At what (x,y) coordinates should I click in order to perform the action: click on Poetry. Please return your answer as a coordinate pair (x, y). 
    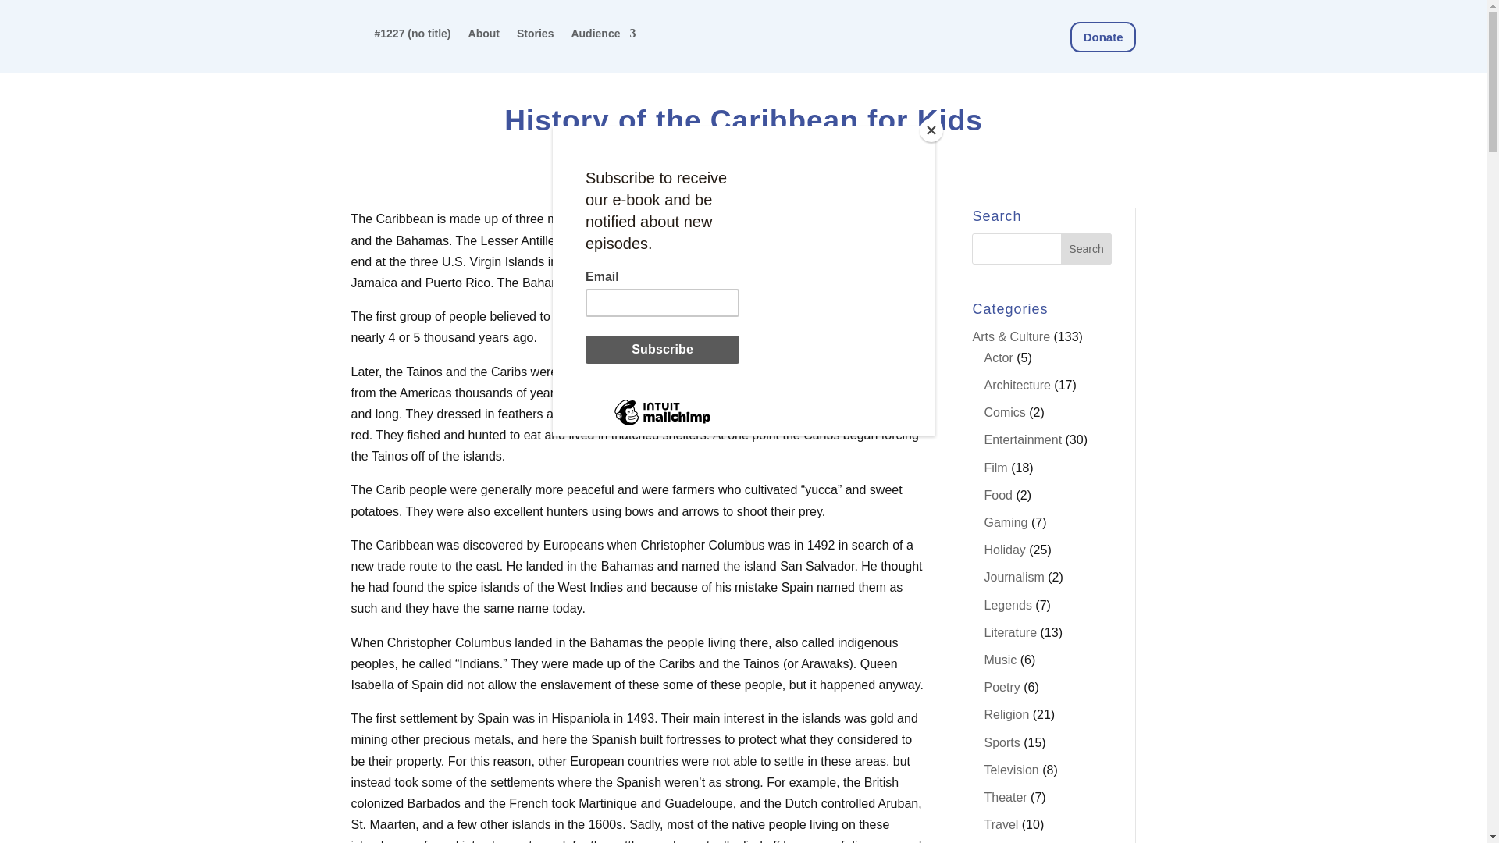
    Looking at the image, I should click on (1001, 687).